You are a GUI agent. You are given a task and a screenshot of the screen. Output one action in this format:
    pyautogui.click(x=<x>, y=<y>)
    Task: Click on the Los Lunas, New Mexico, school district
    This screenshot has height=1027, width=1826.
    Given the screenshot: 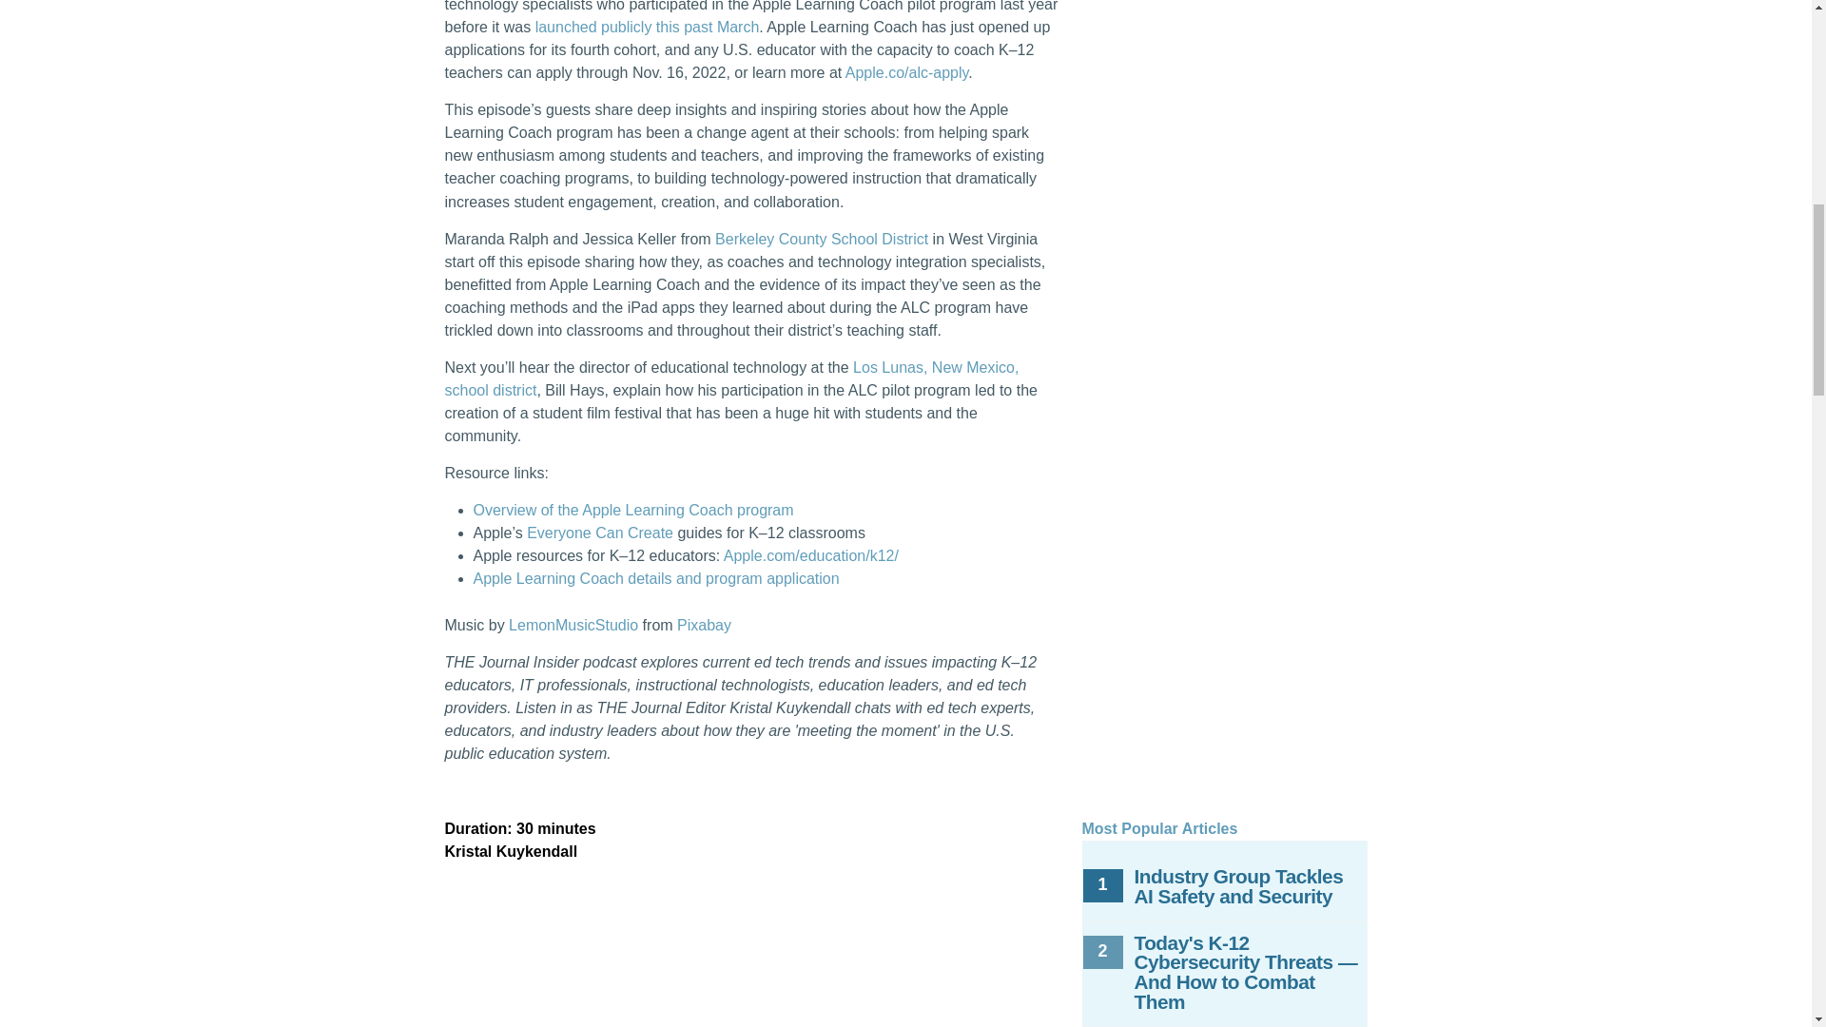 What is the action you would take?
    pyautogui.click(x=732, y=378)
    